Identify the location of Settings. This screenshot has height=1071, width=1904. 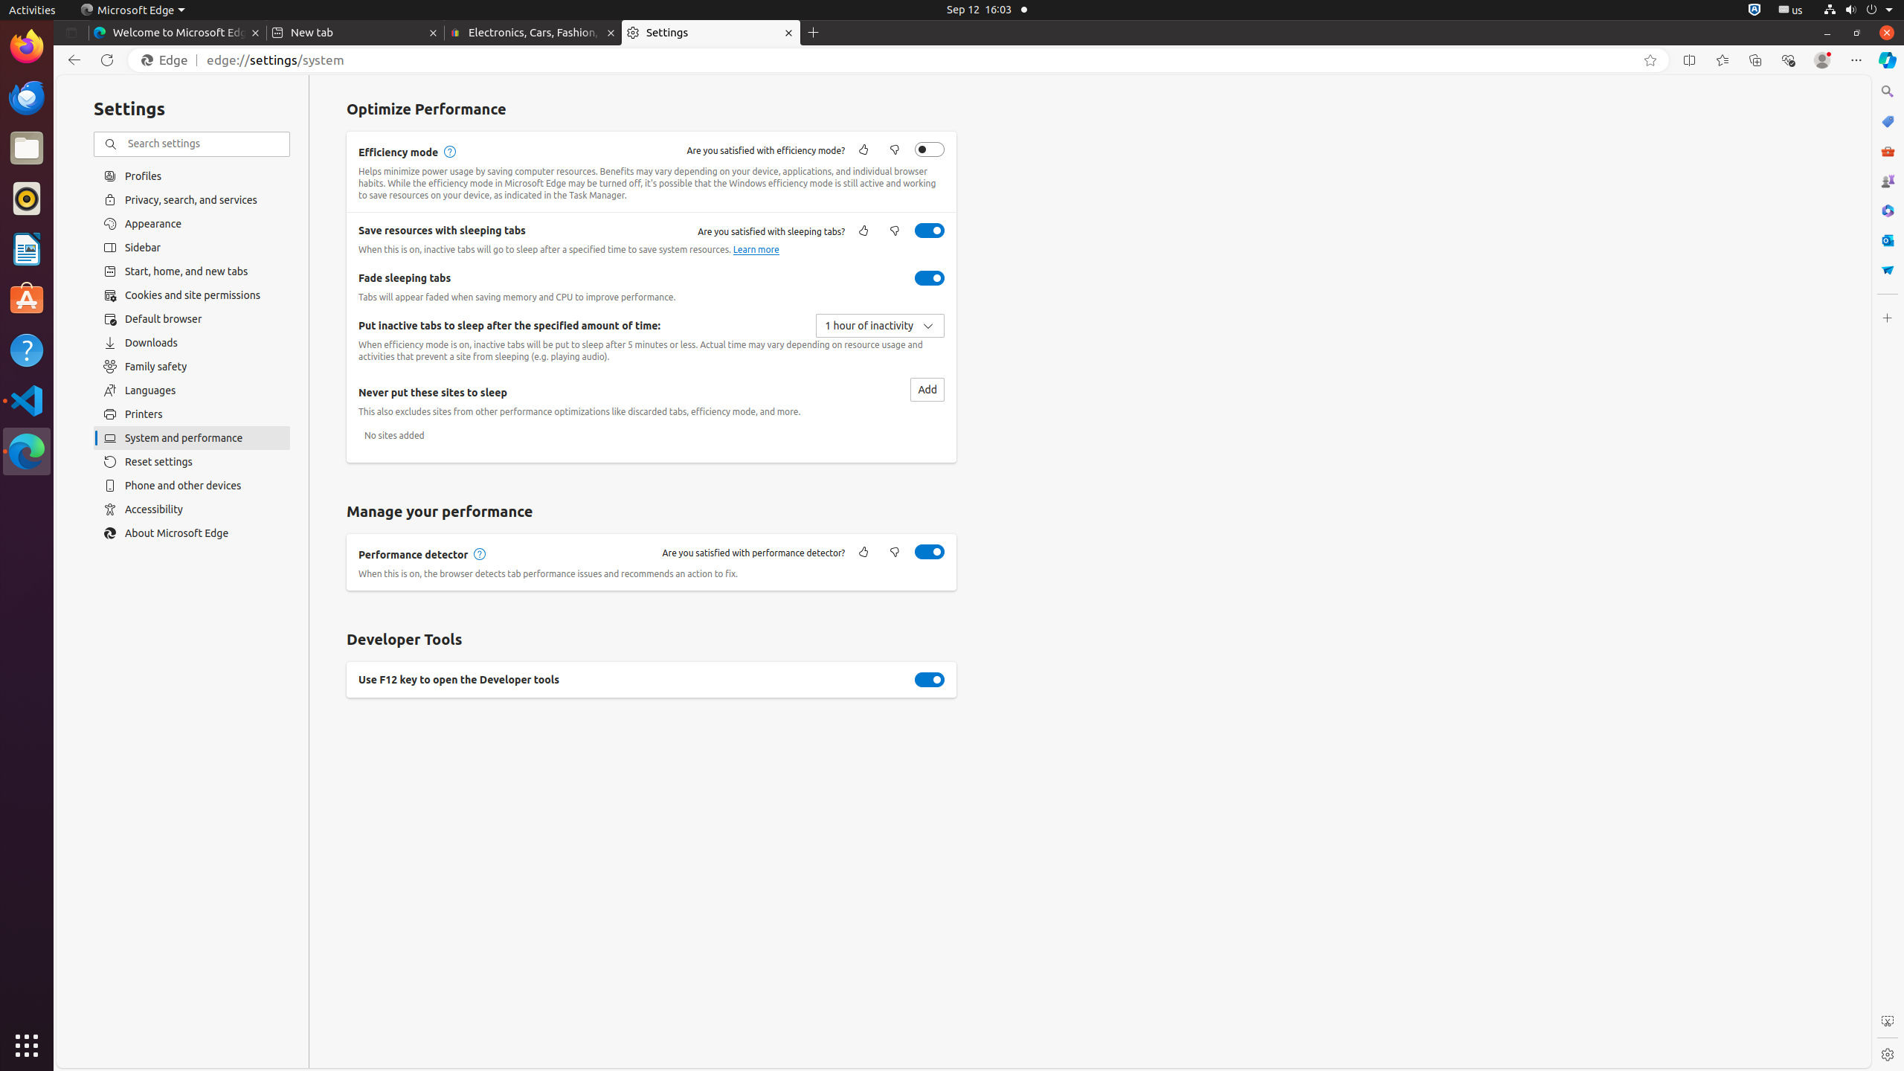
(711, 33).